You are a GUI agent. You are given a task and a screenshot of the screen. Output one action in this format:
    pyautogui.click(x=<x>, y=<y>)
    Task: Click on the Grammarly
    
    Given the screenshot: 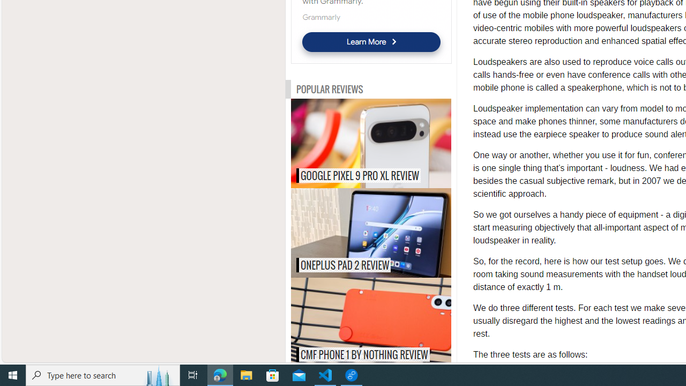 What is the action you would take?
    pyautogui.click(x=320, y=17)
    